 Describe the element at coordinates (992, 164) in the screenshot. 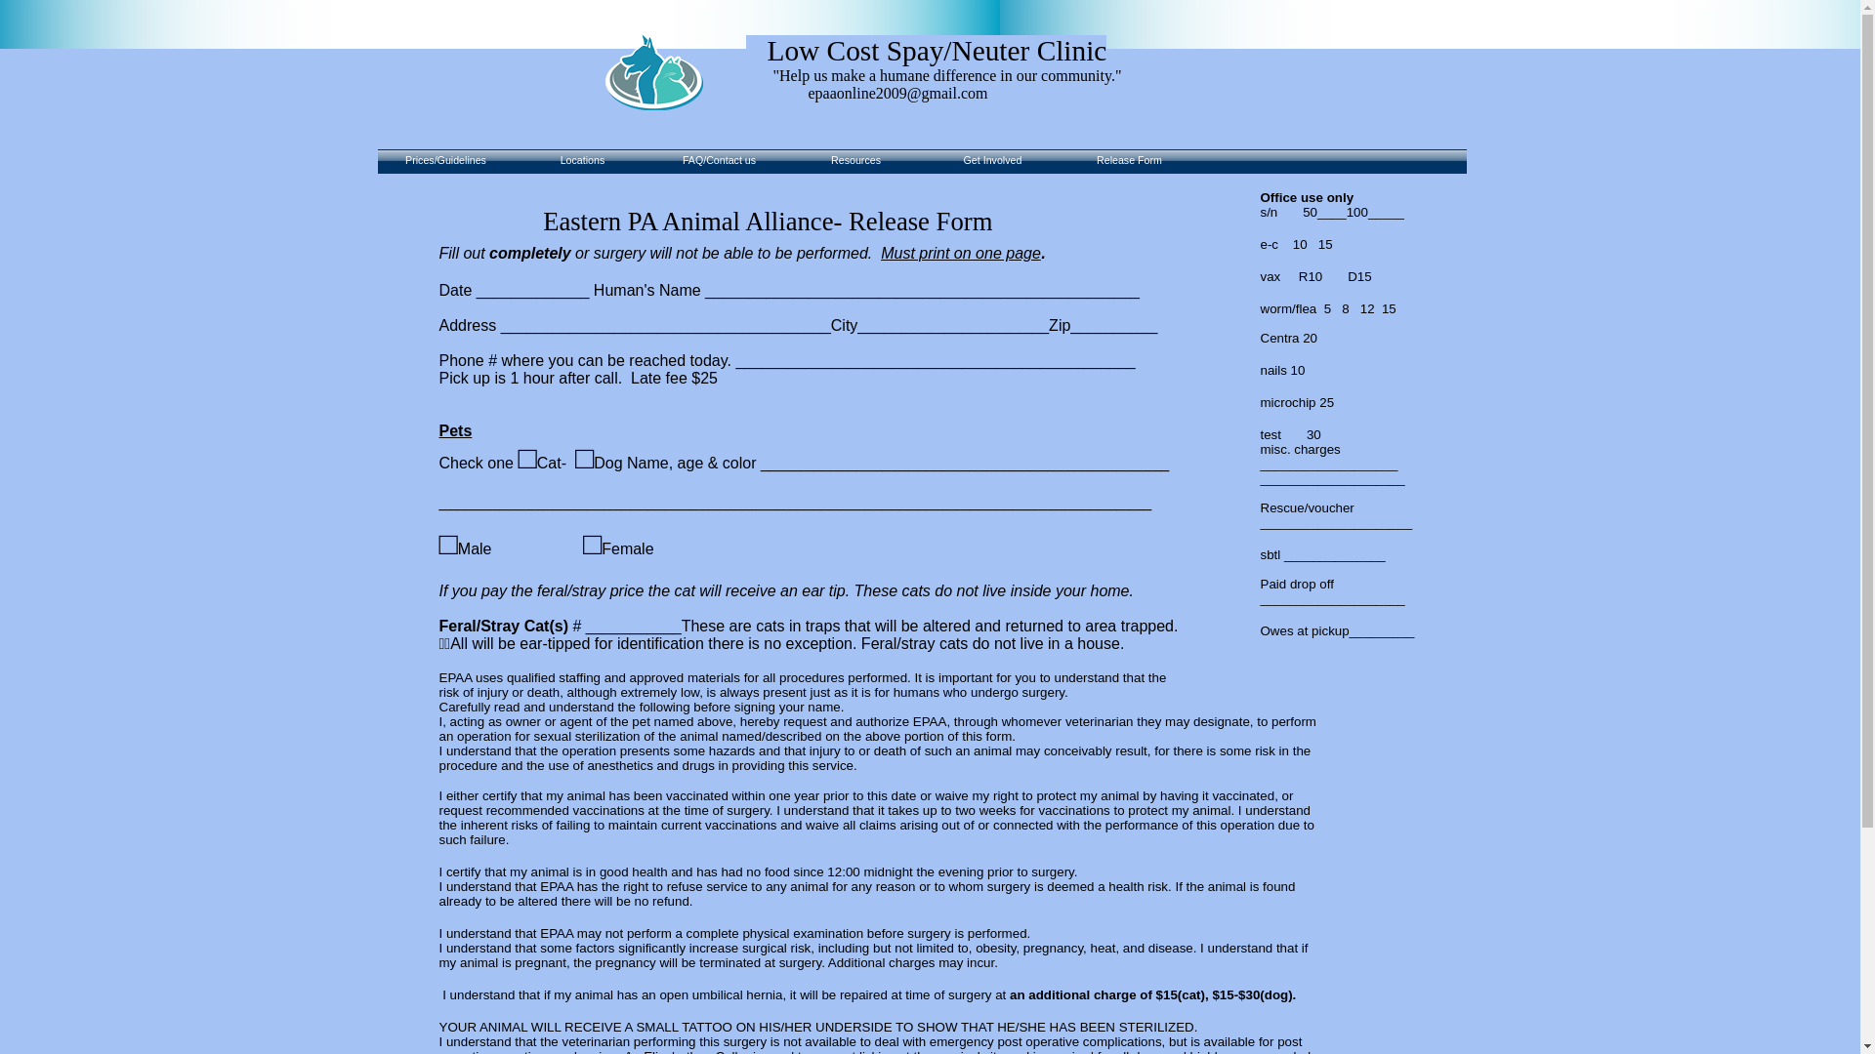

I see `Get Involved` at that location.